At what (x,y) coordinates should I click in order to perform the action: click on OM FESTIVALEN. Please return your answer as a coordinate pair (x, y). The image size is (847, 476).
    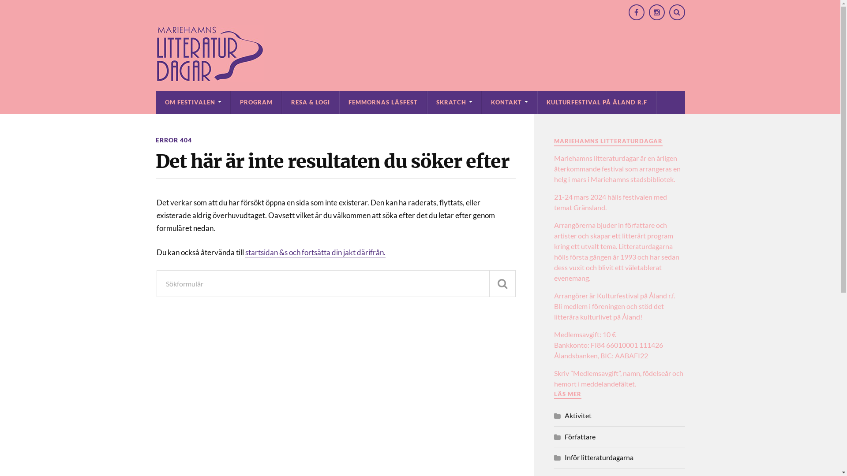
    Looking at the image, I should click on (193, 102).